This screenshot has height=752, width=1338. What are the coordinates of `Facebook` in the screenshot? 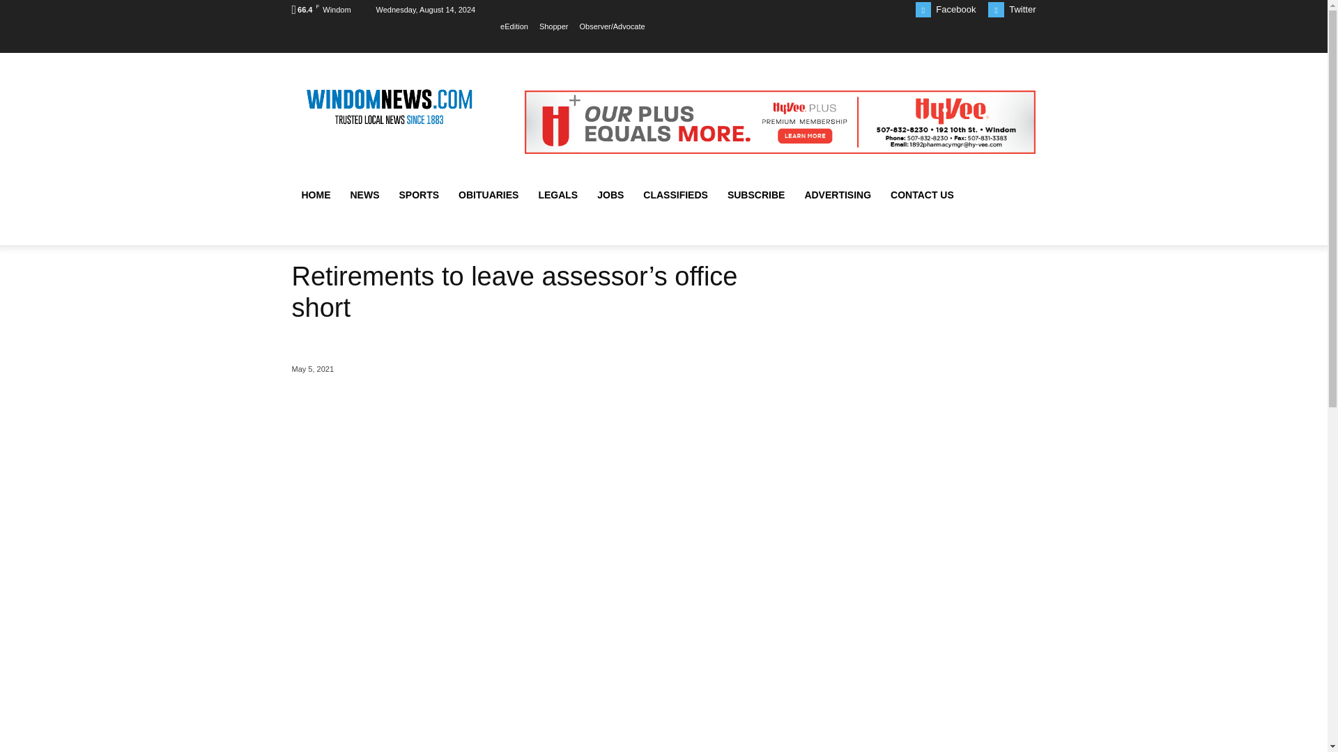 It's located at (923, 9).